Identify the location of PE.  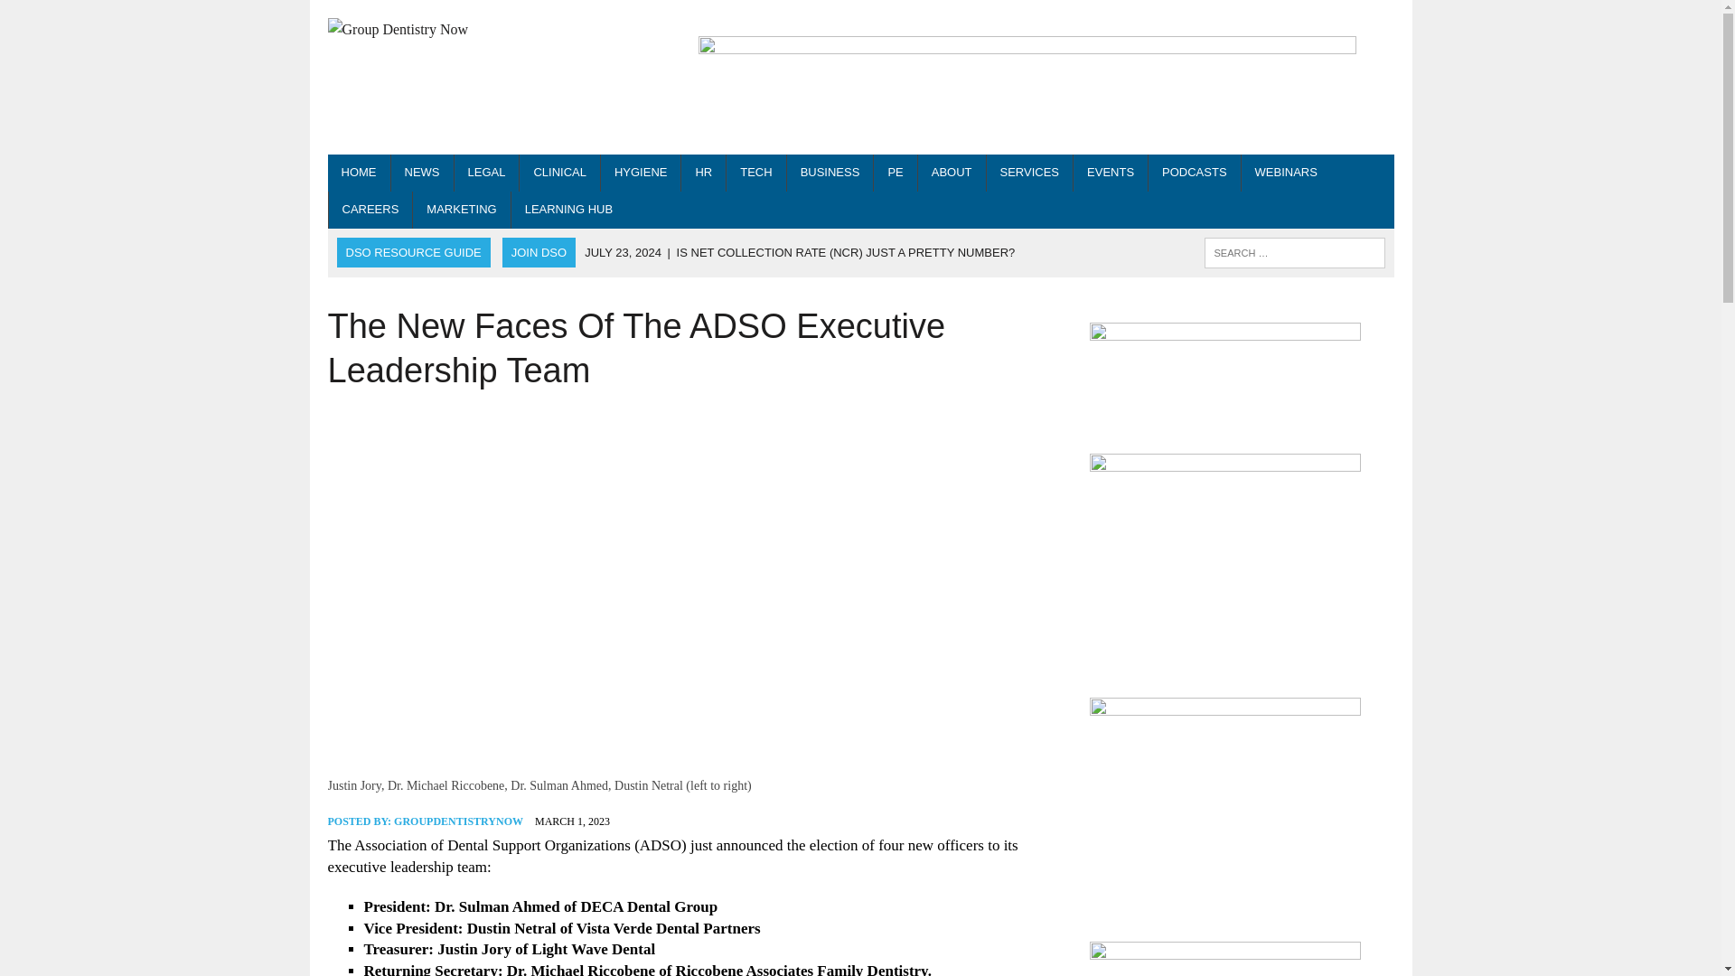
(895, 172).